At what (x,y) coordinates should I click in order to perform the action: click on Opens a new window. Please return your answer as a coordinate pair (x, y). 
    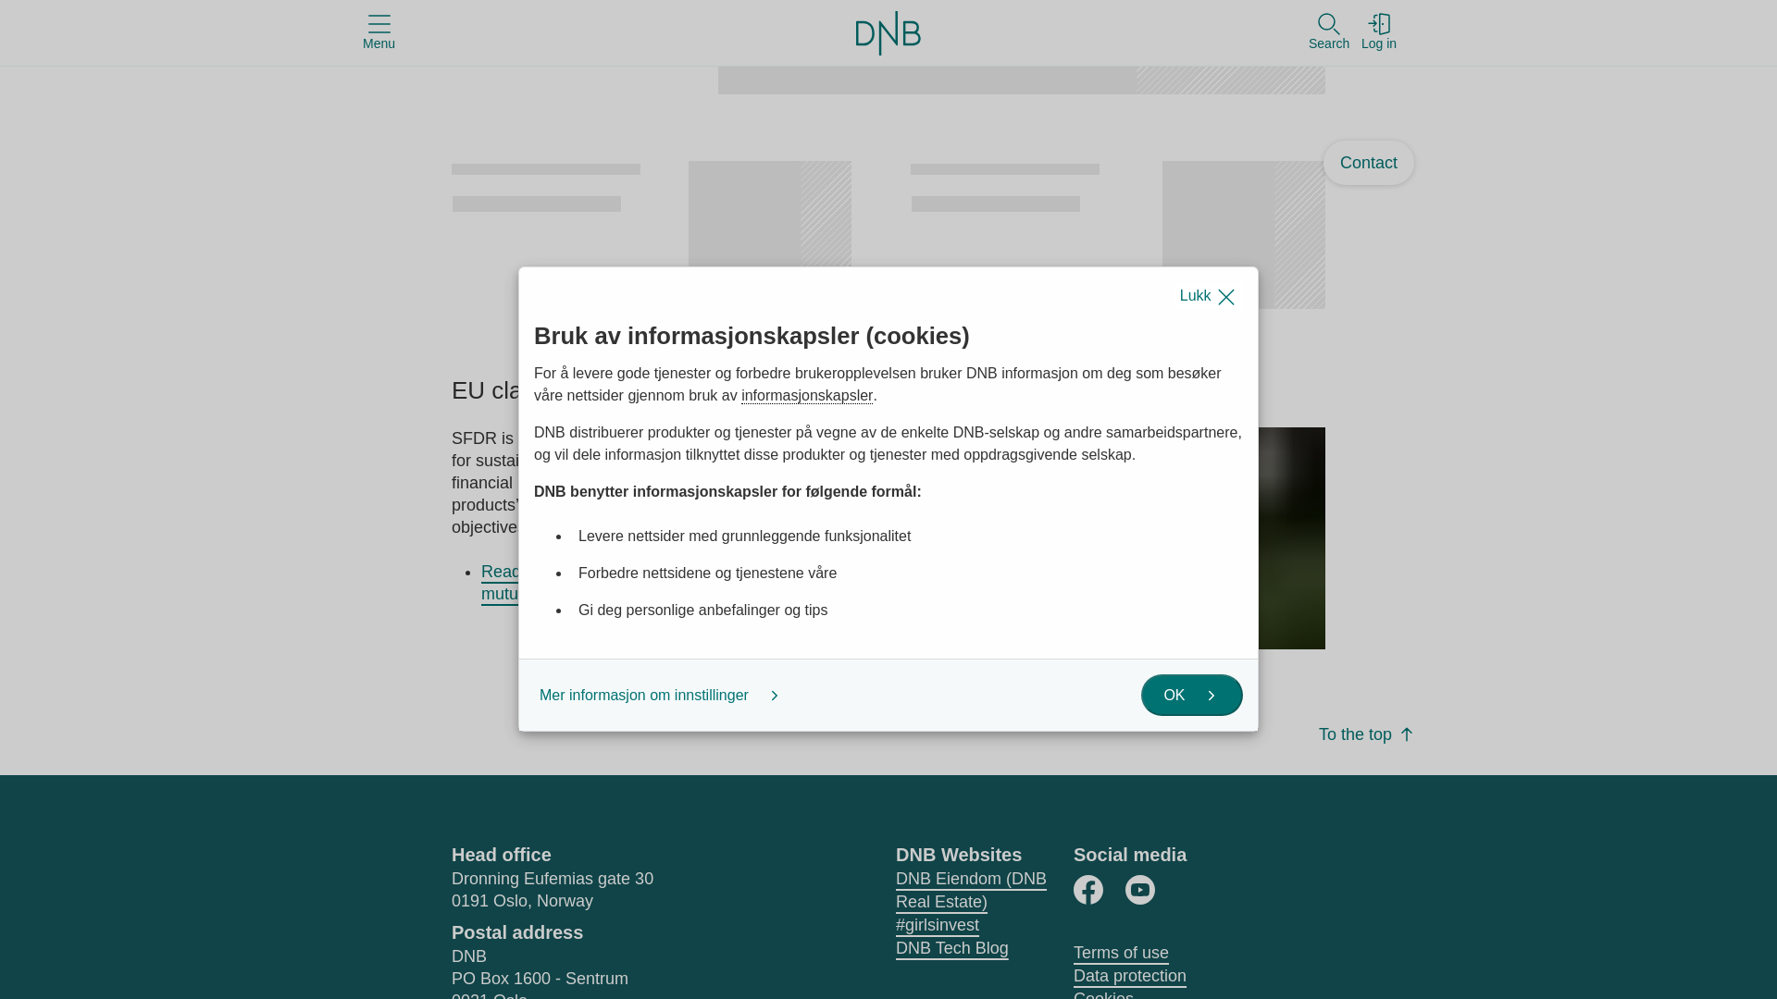
    Looking at the image, I should click on (1088, 890).